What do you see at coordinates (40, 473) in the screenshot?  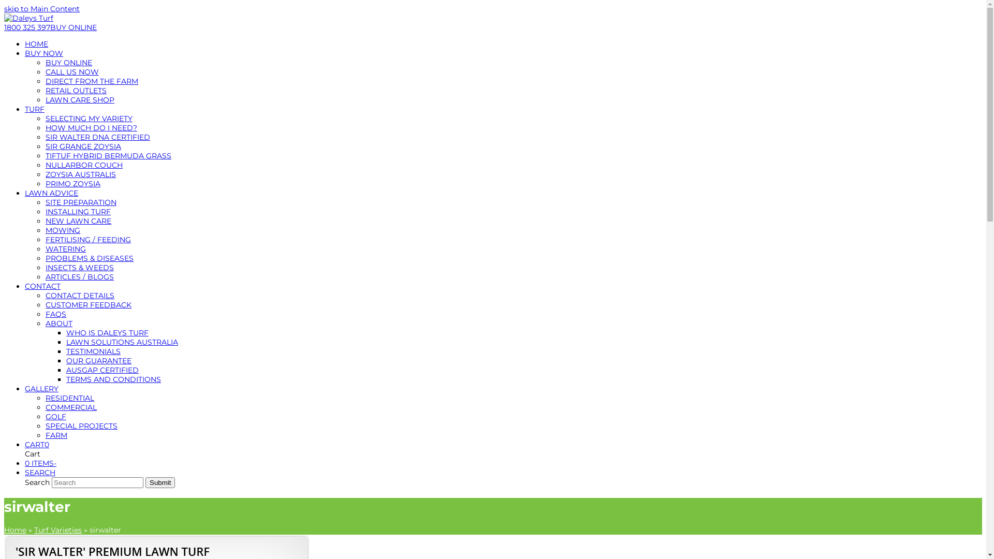 I see `SEARCH` at bounding box center [40, 473].